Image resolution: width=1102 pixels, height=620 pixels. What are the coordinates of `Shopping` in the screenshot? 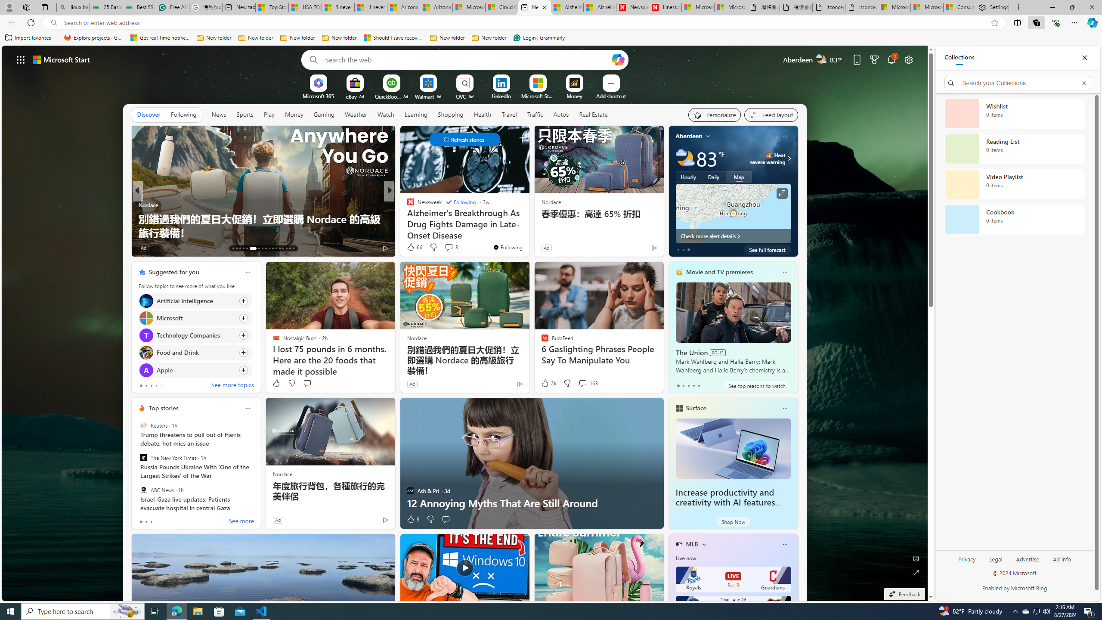 It's located at (451, 115).